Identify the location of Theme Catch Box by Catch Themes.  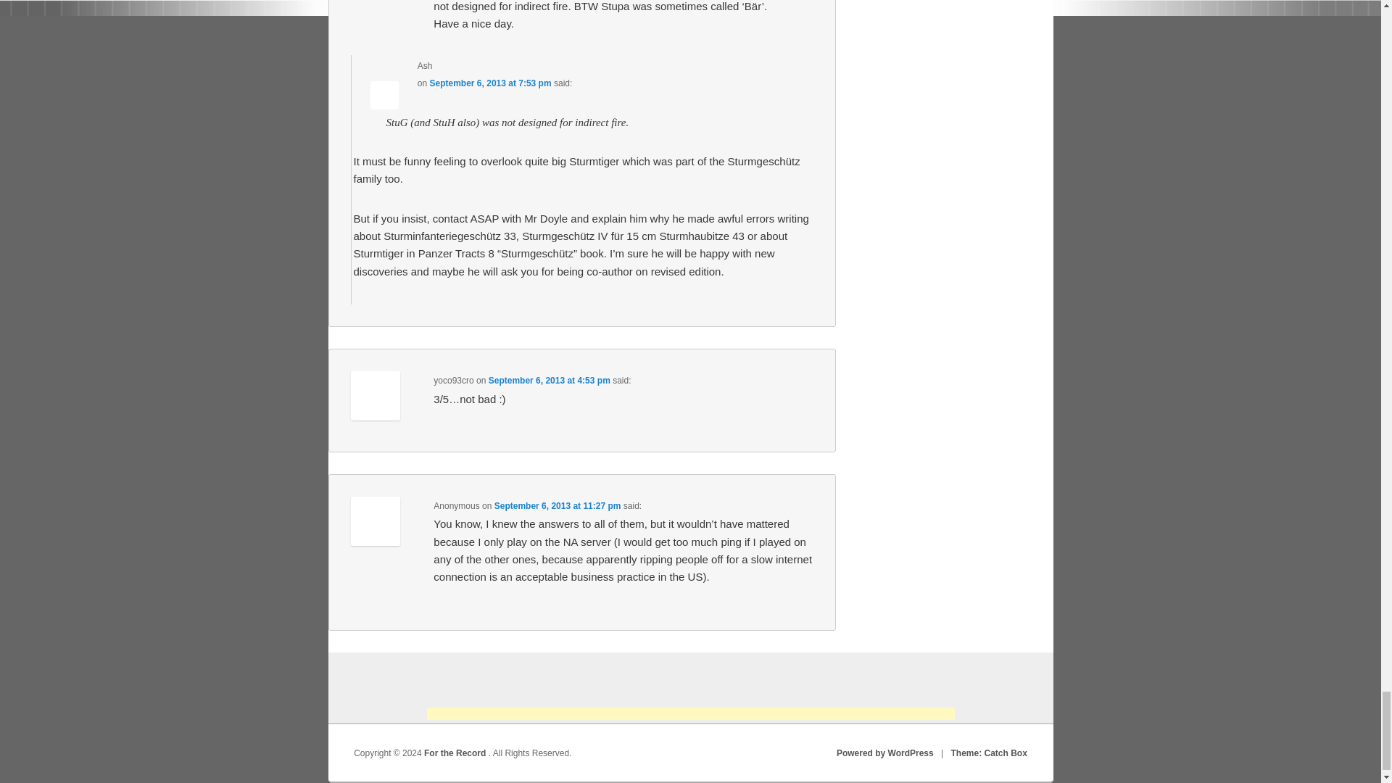
(989, 753).